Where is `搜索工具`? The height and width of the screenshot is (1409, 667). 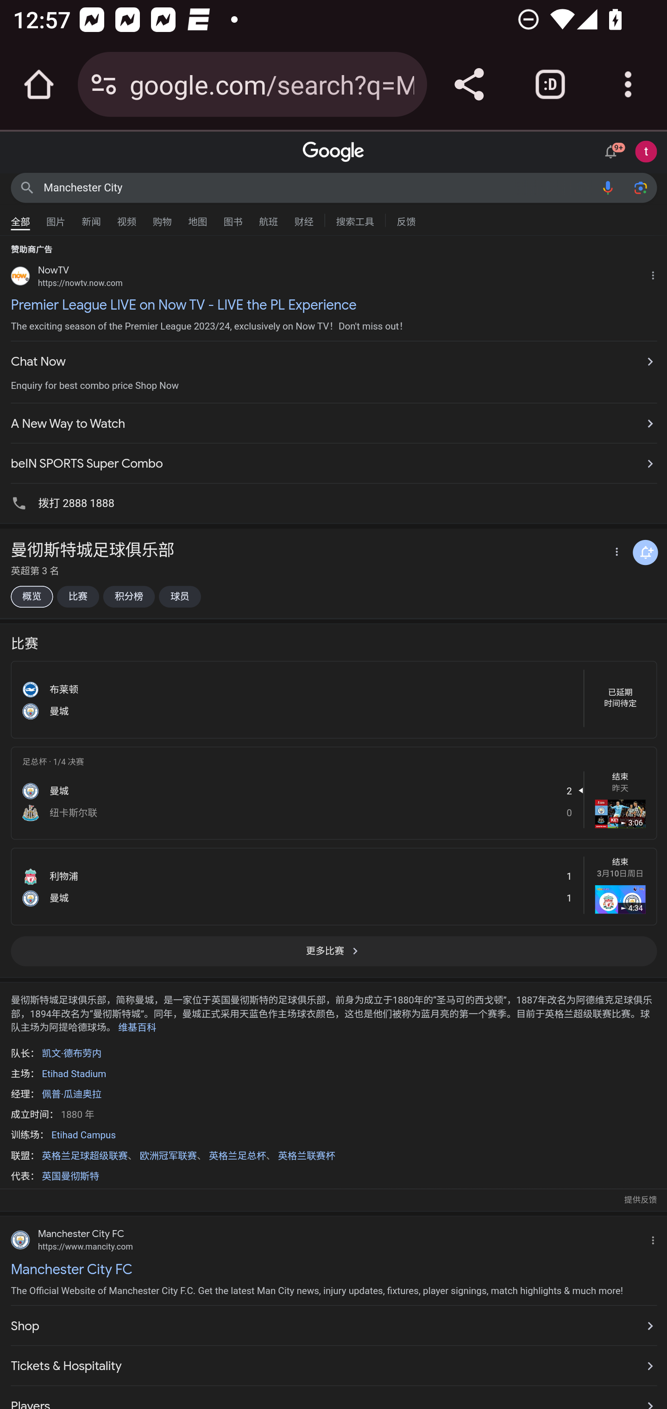
搜索工具 is located at coordinates (355, 220).